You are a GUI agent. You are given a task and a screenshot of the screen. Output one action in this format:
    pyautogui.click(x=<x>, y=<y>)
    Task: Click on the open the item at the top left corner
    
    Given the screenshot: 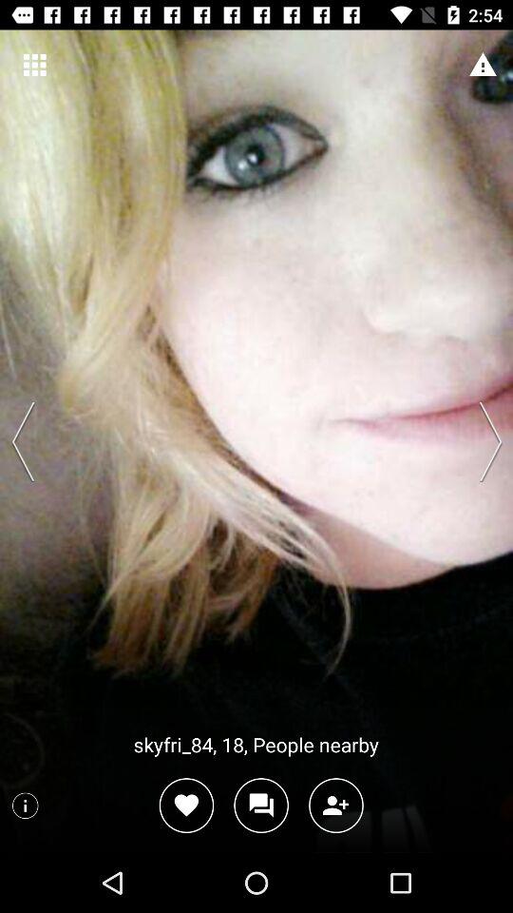 What is the action you would take?
    pyautogui.click(x=34, y=65)
    